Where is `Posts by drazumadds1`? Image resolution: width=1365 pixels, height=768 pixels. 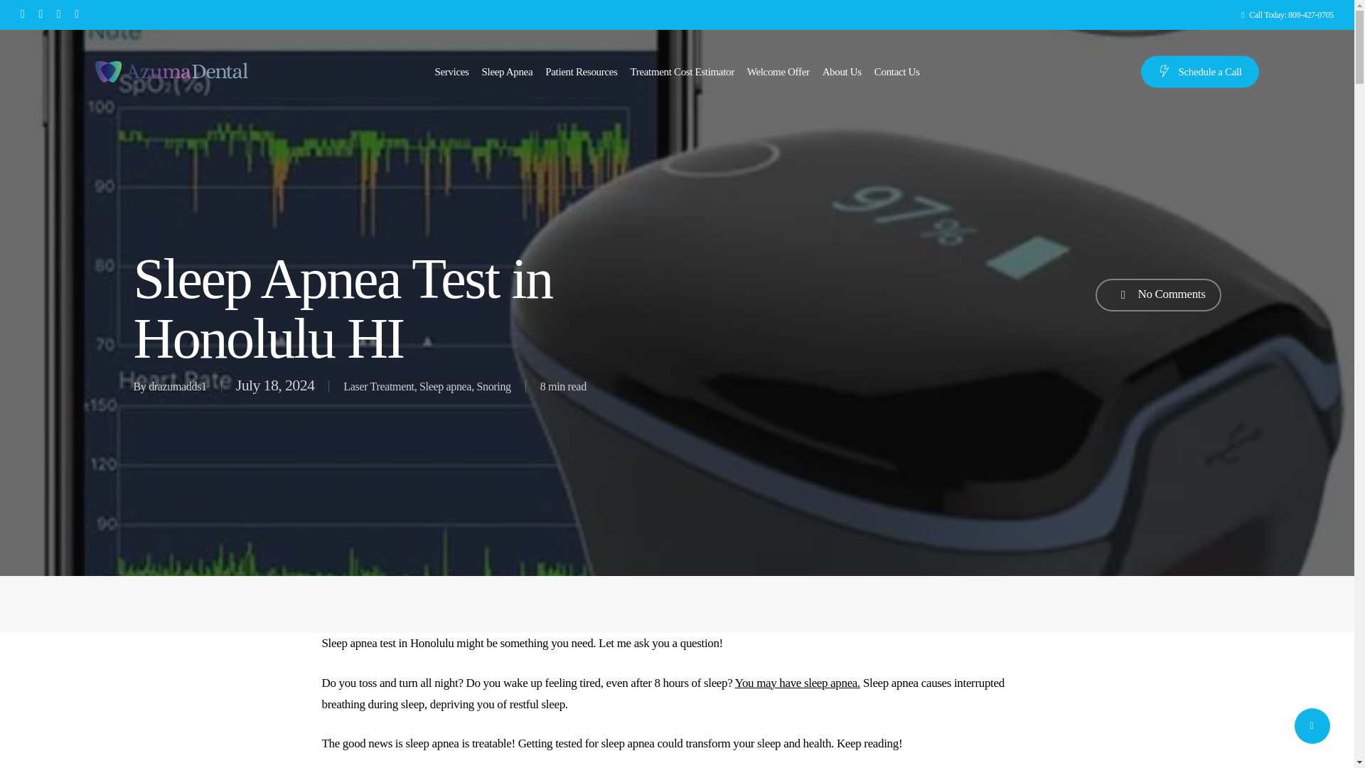
Posts by drazumadds1 is located at coordinates (178, 385).